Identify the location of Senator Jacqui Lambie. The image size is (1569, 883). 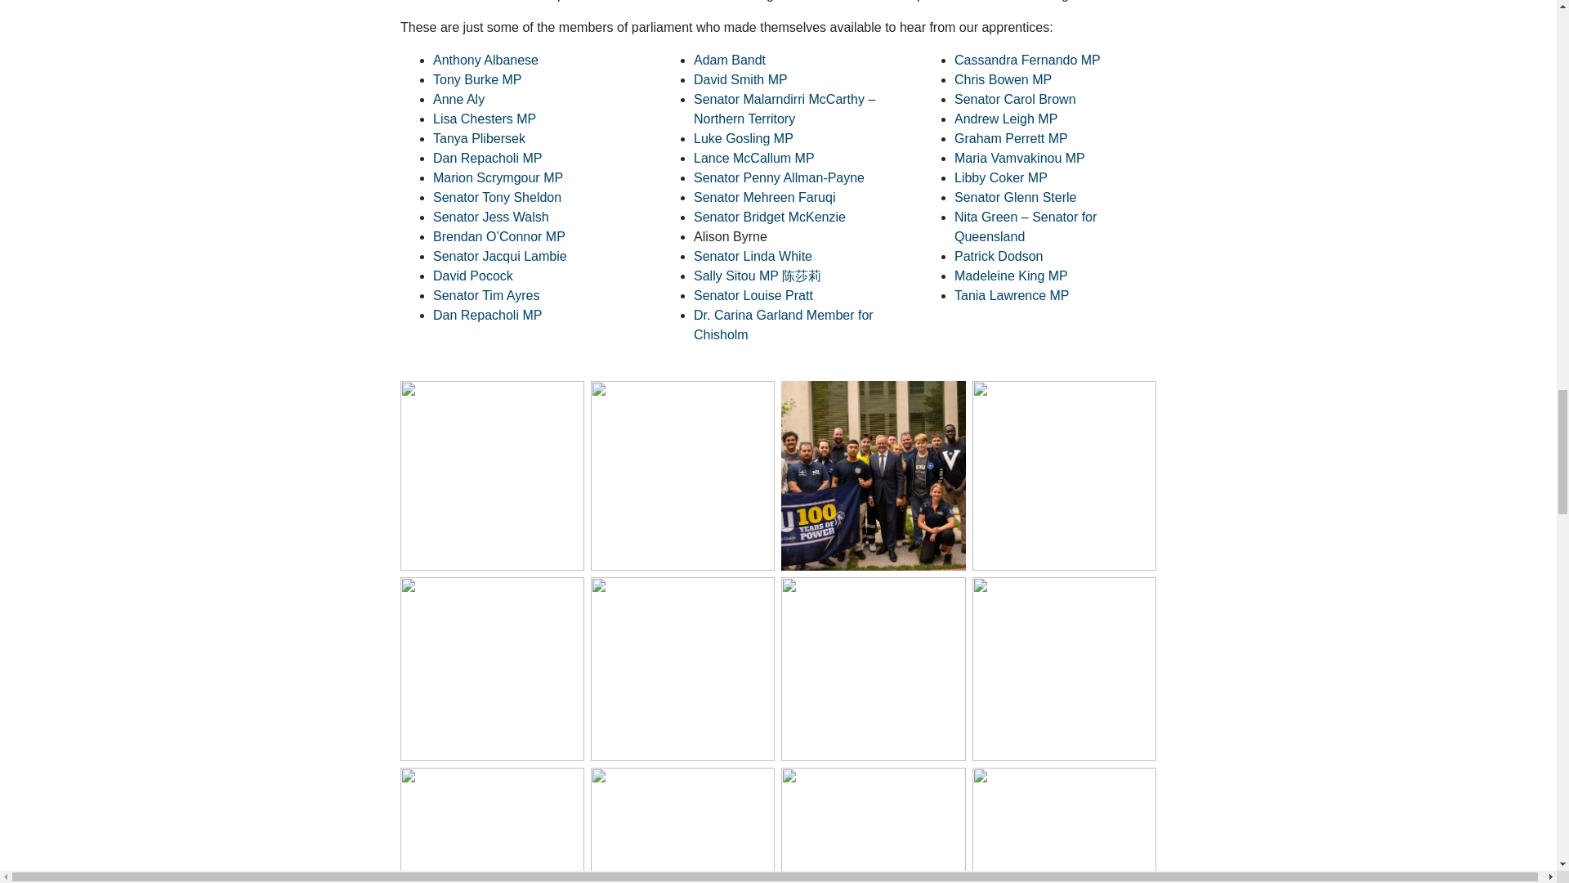
(499, 255).